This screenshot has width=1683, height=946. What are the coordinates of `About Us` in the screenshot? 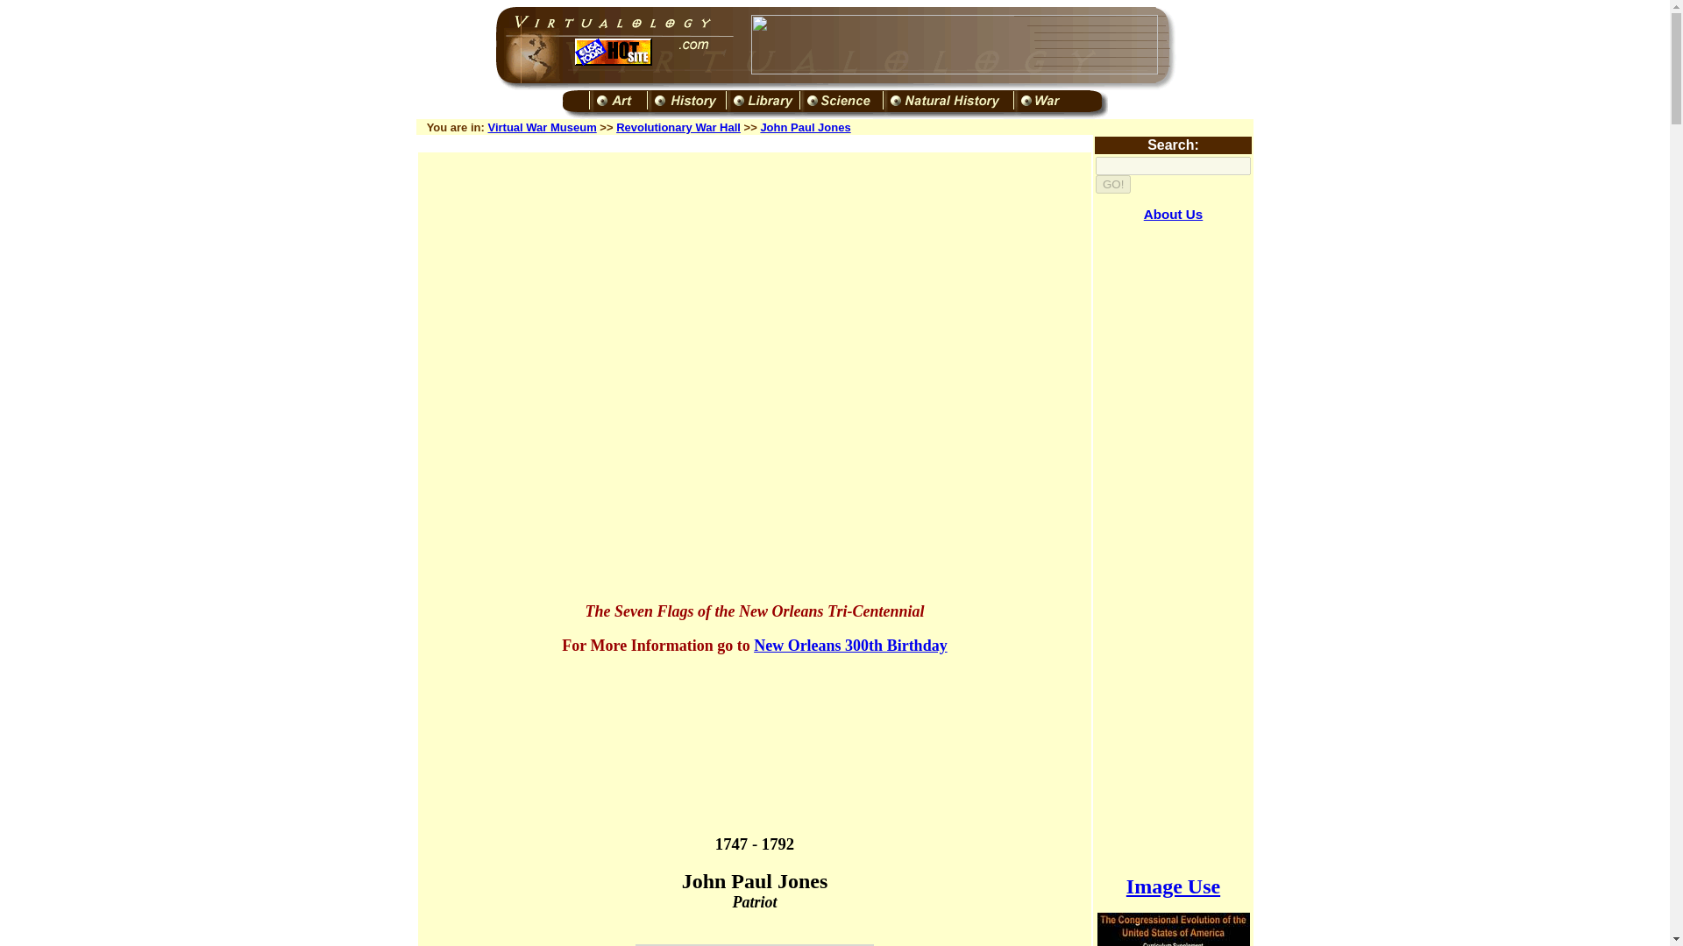 It's located at (1173, 214).